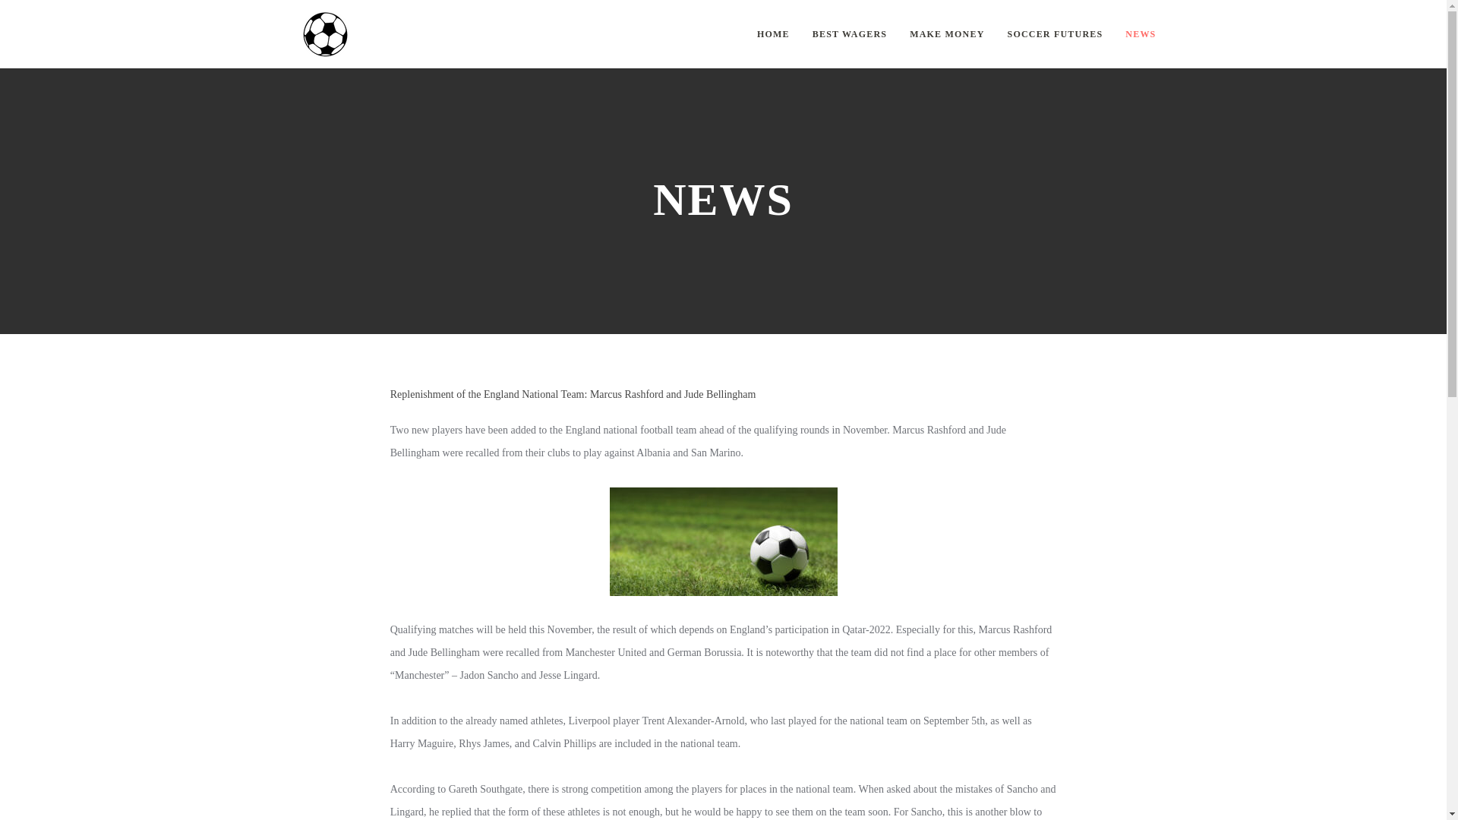 The height and width of the screenshot is (820, 1458). I want to click on MAKE MONEY, so click(947, 33).